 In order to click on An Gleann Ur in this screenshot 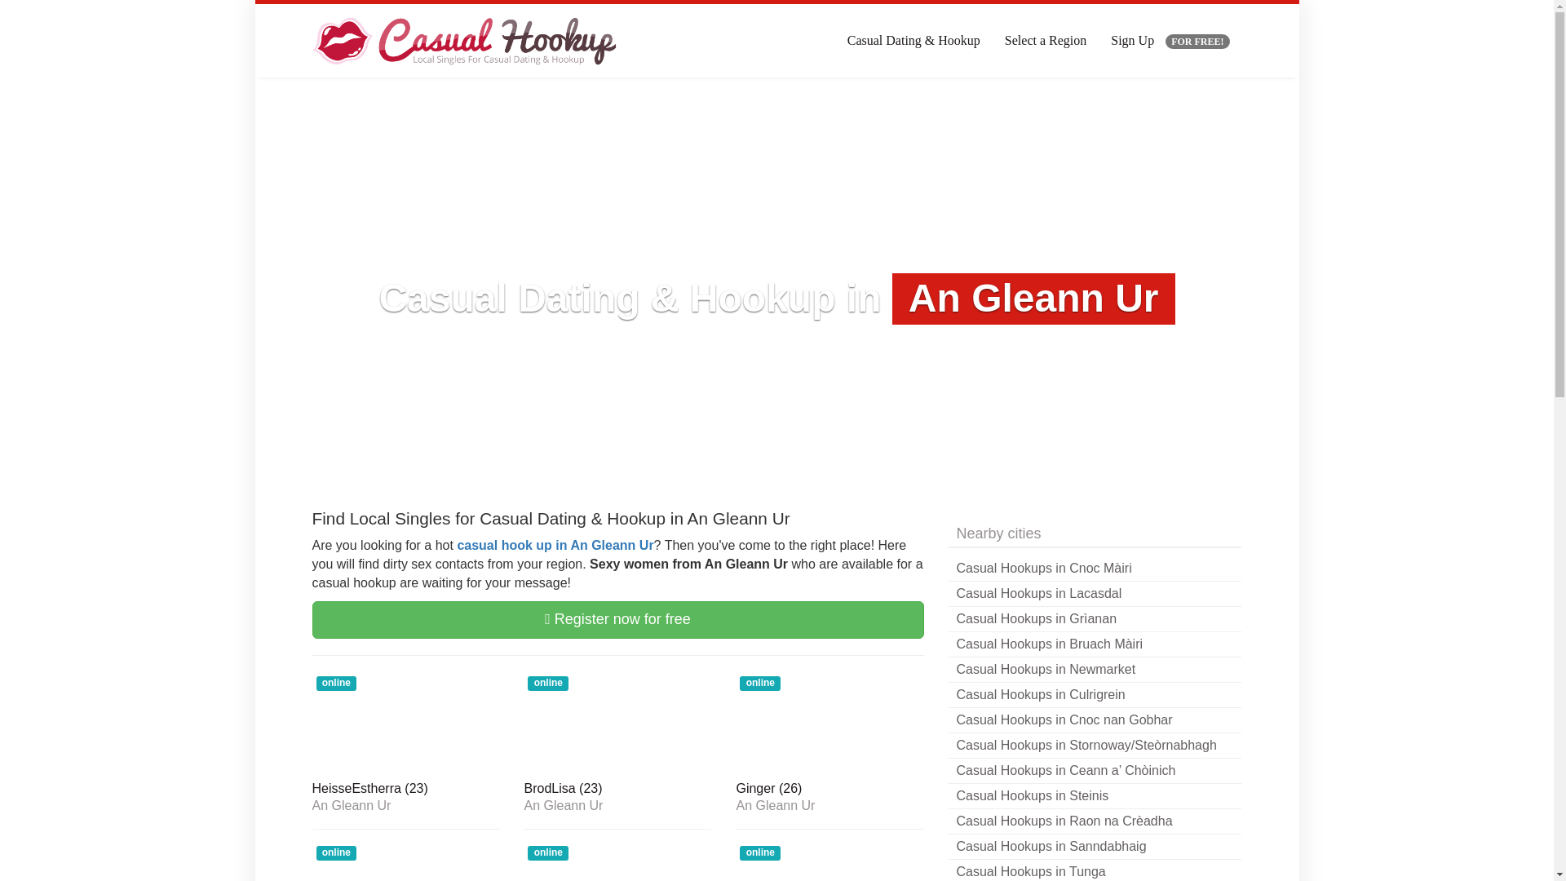, I will do `click(617, 805)`.